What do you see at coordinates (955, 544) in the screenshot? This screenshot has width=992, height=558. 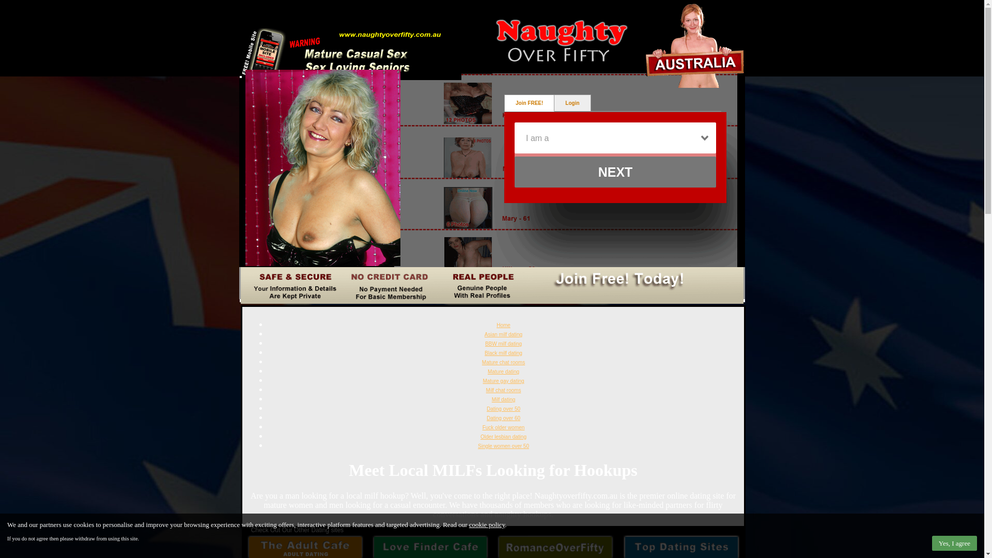 I see `Yes, I agree` at bounding box center [955, 544].